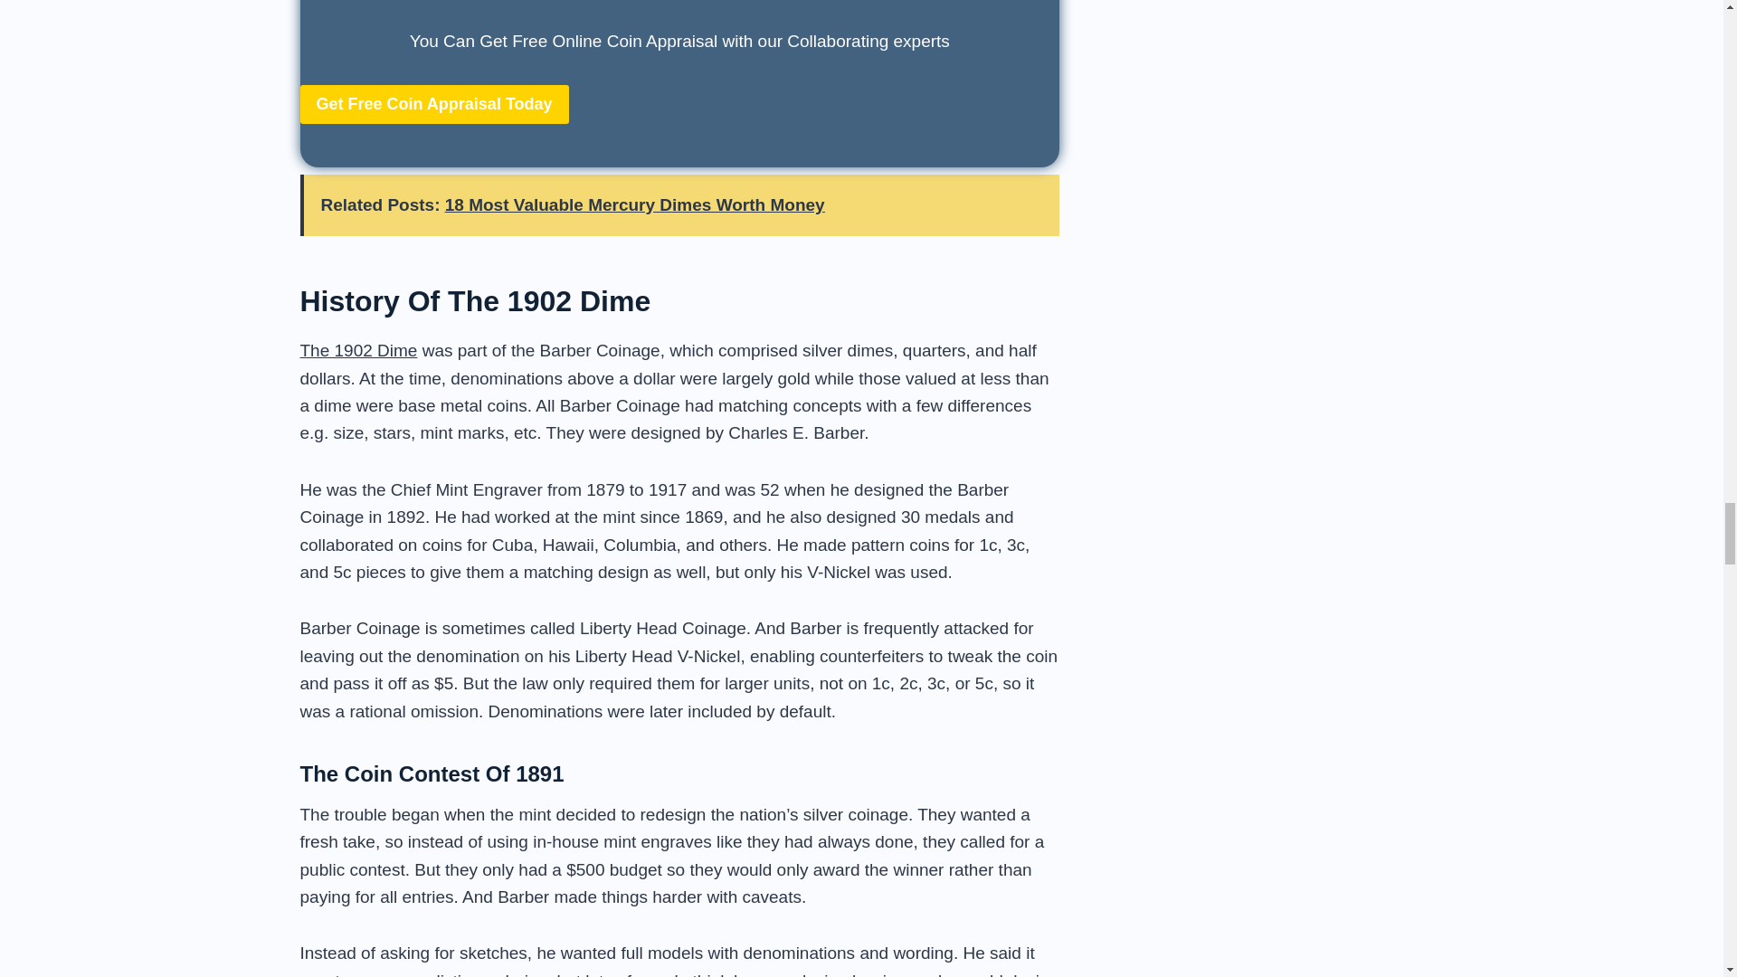 The image size is (1737, 977). Describe the element at coordinates (635, 204) in the screenshot. I see `18 Most Valuable Mercury Dimes Worth Money` at that location.